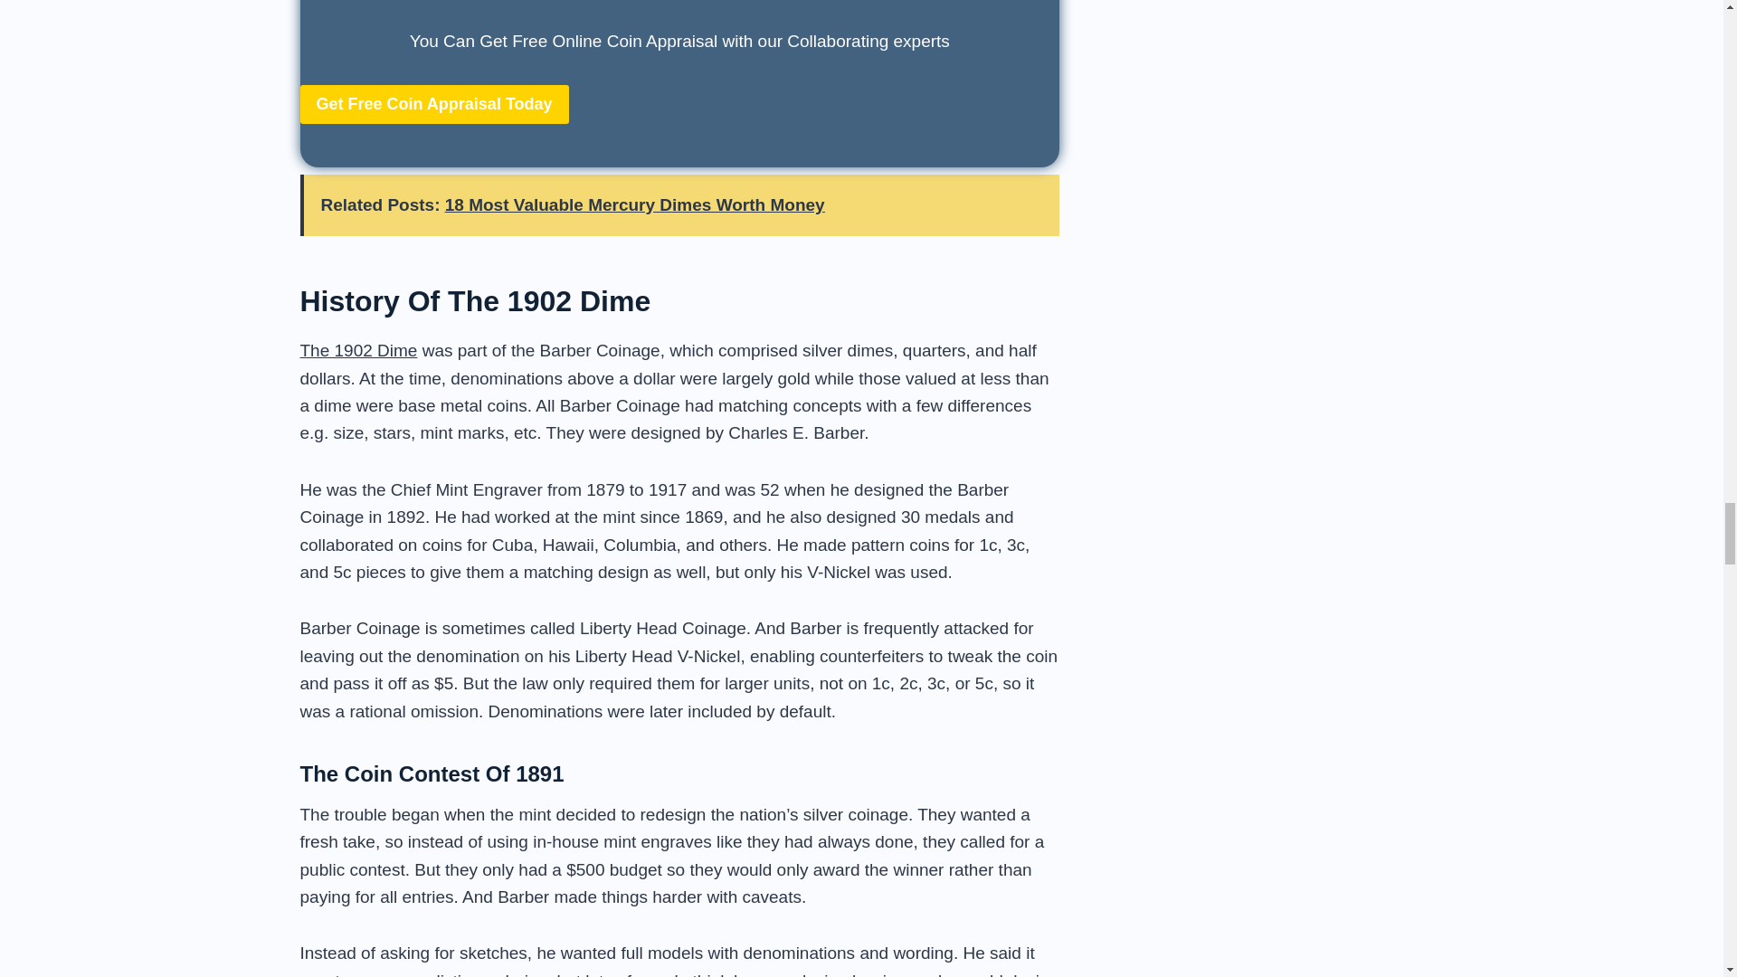 The image size is (1737, 977). Describe the element at coordinates (635, 204) in the screenshot. I see `18 Most Valuable Mercury Dimes Worth Money` at that location.